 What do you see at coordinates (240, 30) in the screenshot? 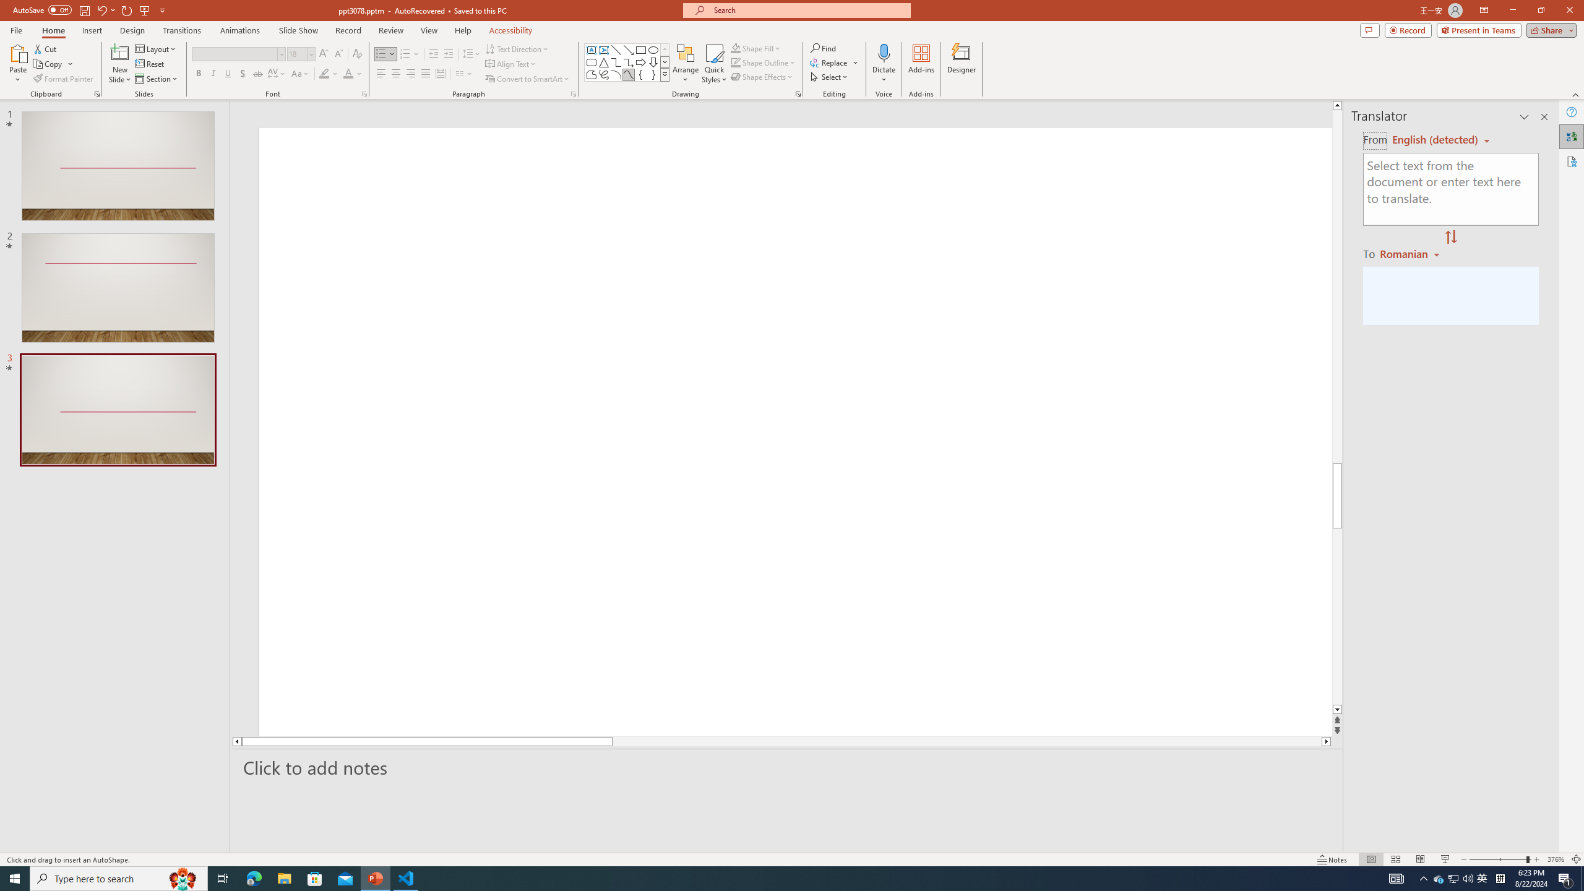
I see `Animations` at bounding box center [240, 30].